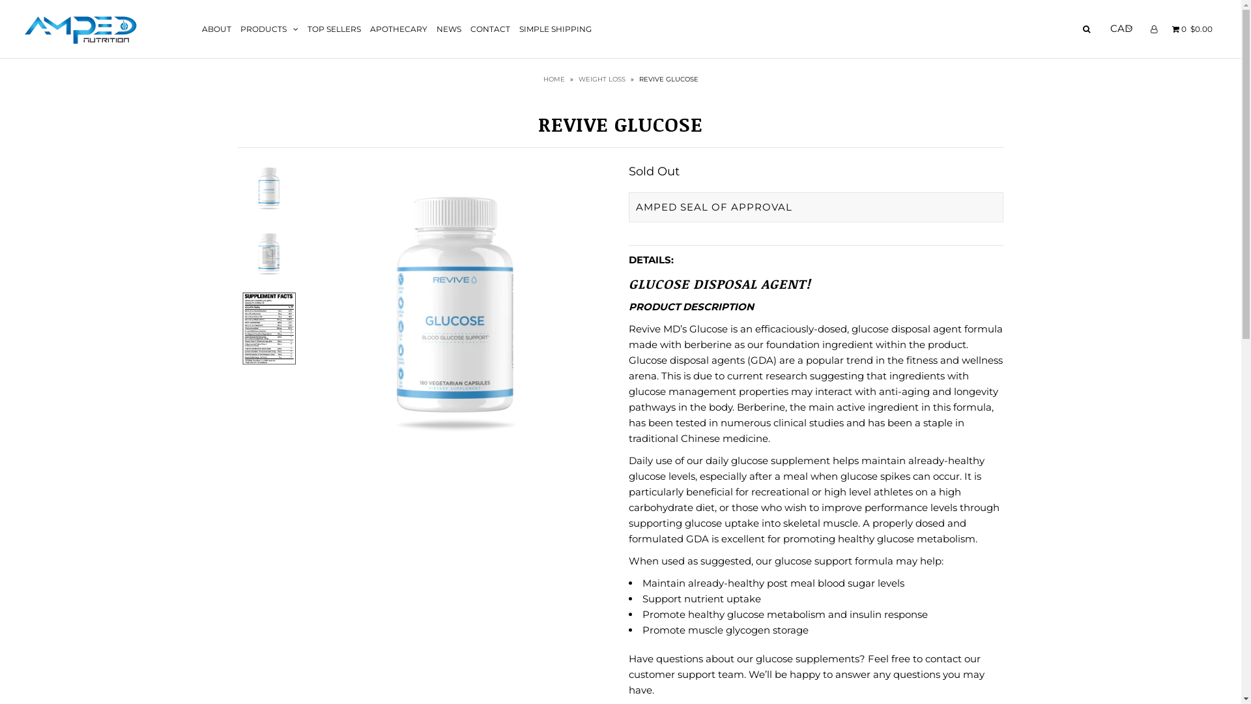 This screenshot has width=1251, height=704. Describe the element at coordinates (556, 80) in the screenshot. I see `HOME` at that location.